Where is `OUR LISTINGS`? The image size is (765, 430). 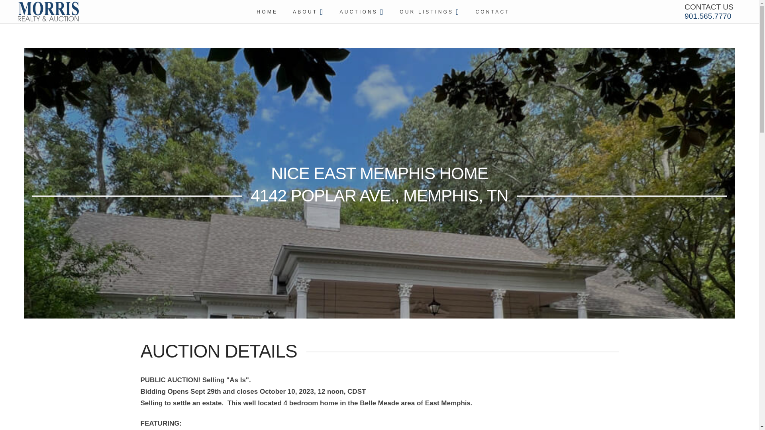
OUR LISTINGS is located at coordinates (429, 12).